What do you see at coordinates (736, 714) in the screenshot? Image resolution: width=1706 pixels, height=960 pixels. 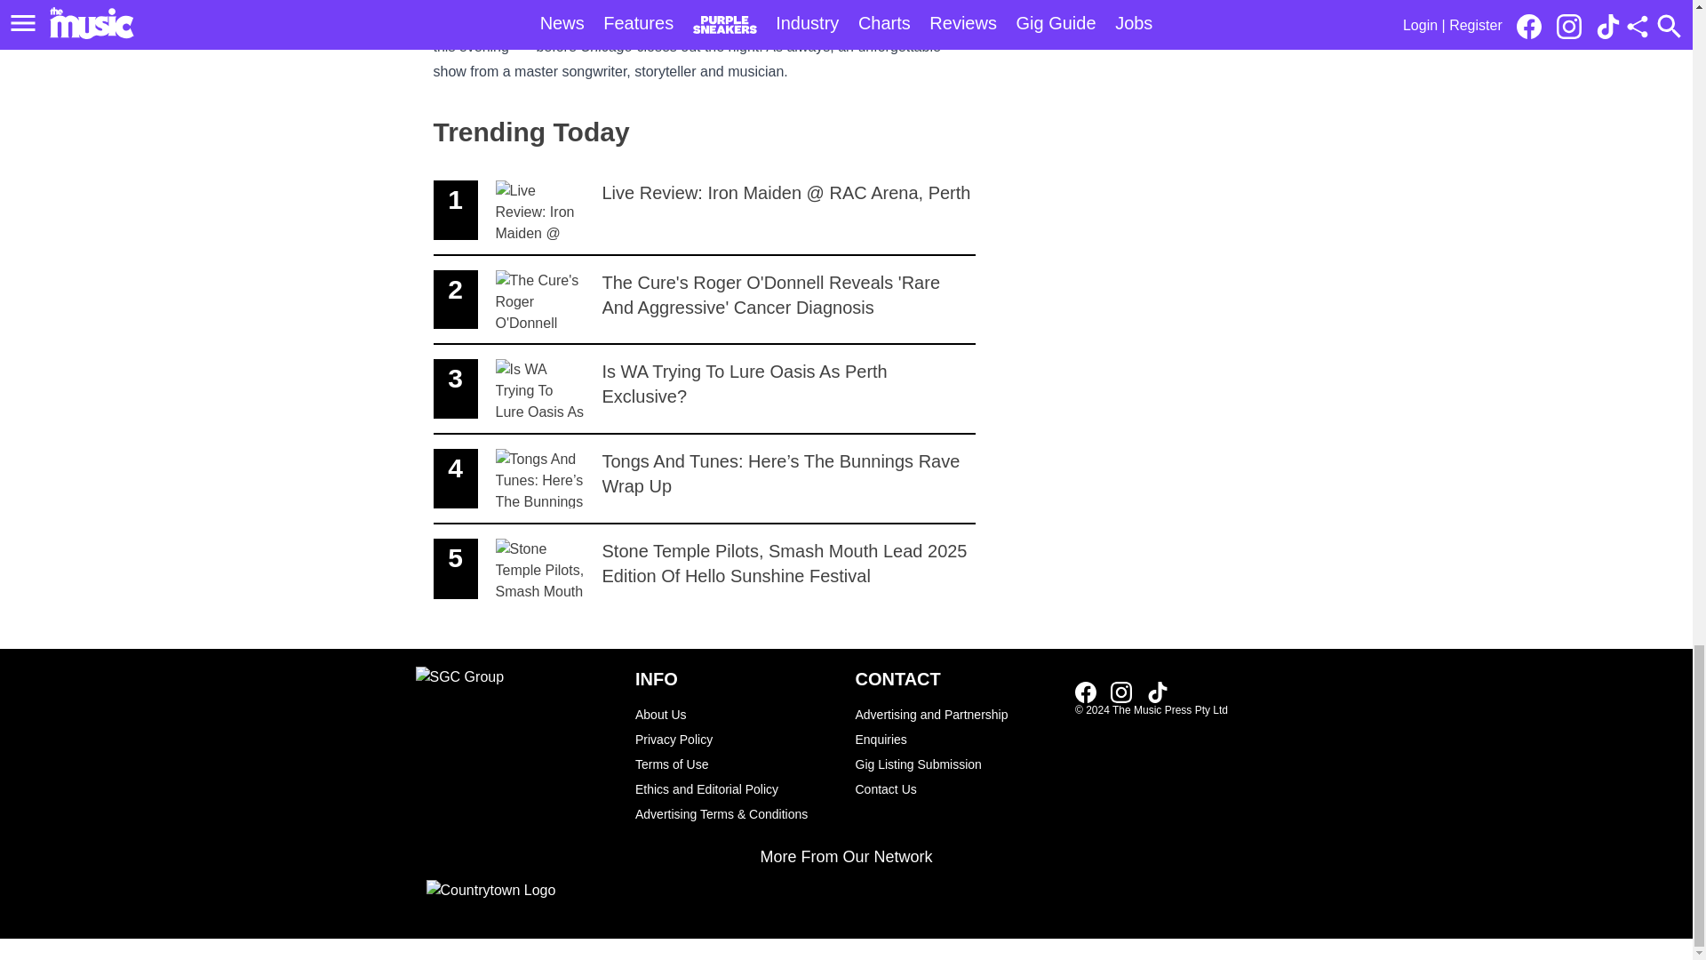 I see `About Us` at bounding box center [736, 714].